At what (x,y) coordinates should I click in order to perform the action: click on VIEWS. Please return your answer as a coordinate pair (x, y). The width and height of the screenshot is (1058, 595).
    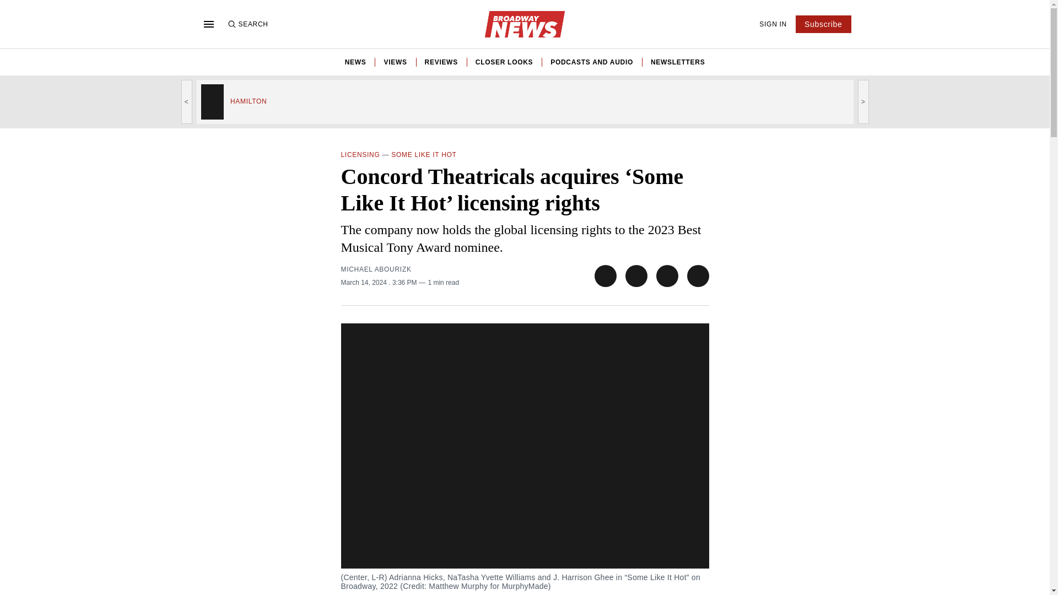
    Looking at the image, I should click on (395, 62).